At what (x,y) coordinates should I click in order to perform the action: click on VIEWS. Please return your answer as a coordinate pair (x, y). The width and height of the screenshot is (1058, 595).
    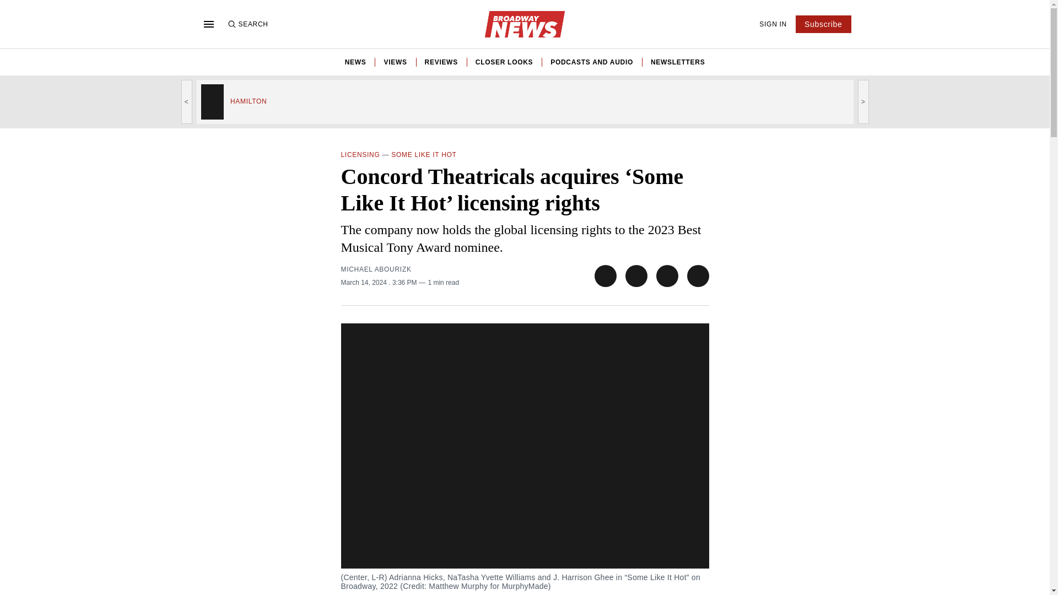
    Looking at the image, I should click on (395, 62).